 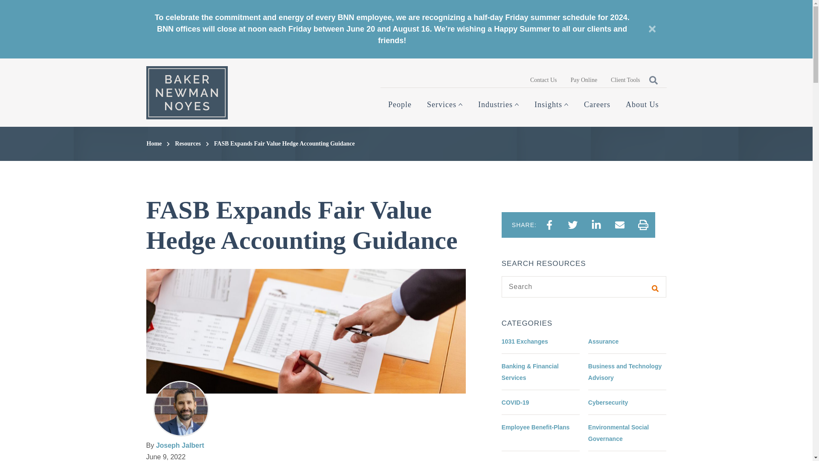 I want to click on Client Tools, so click(x=625, y=79).